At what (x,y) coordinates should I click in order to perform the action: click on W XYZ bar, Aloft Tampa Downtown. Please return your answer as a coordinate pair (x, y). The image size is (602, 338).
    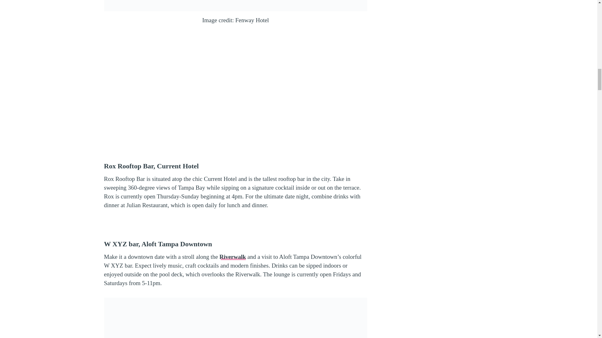
    Looking at the image, I should click on (158, 243).